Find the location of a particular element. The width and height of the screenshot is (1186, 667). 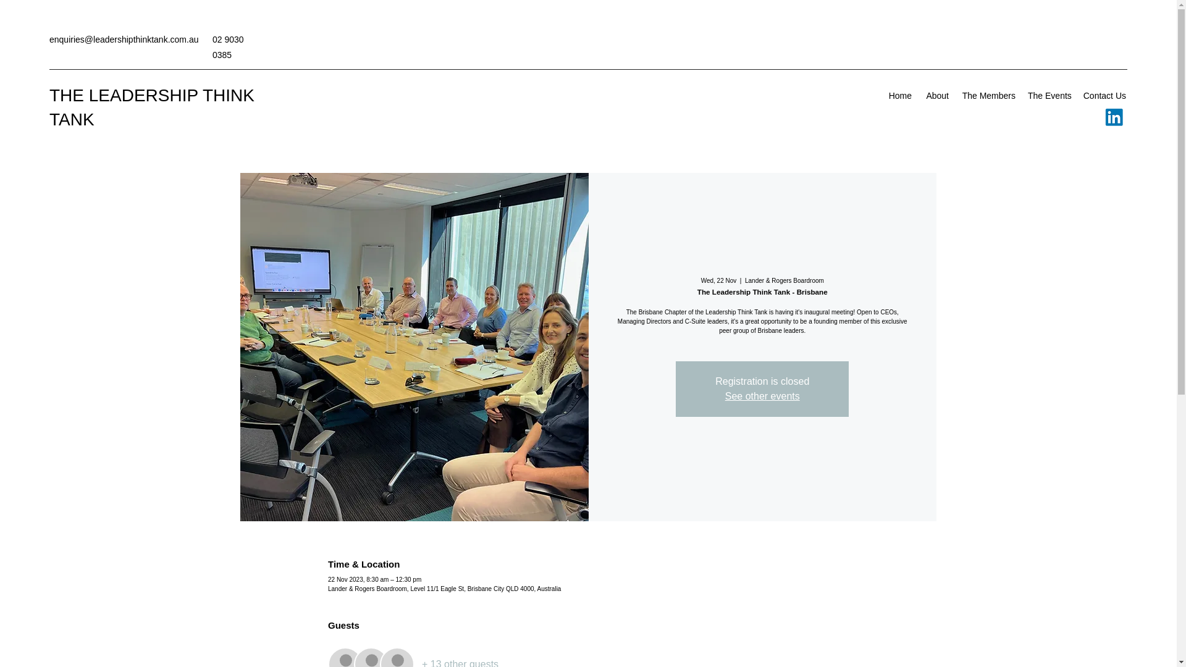

The Events is located at coordinates (1049, 95).